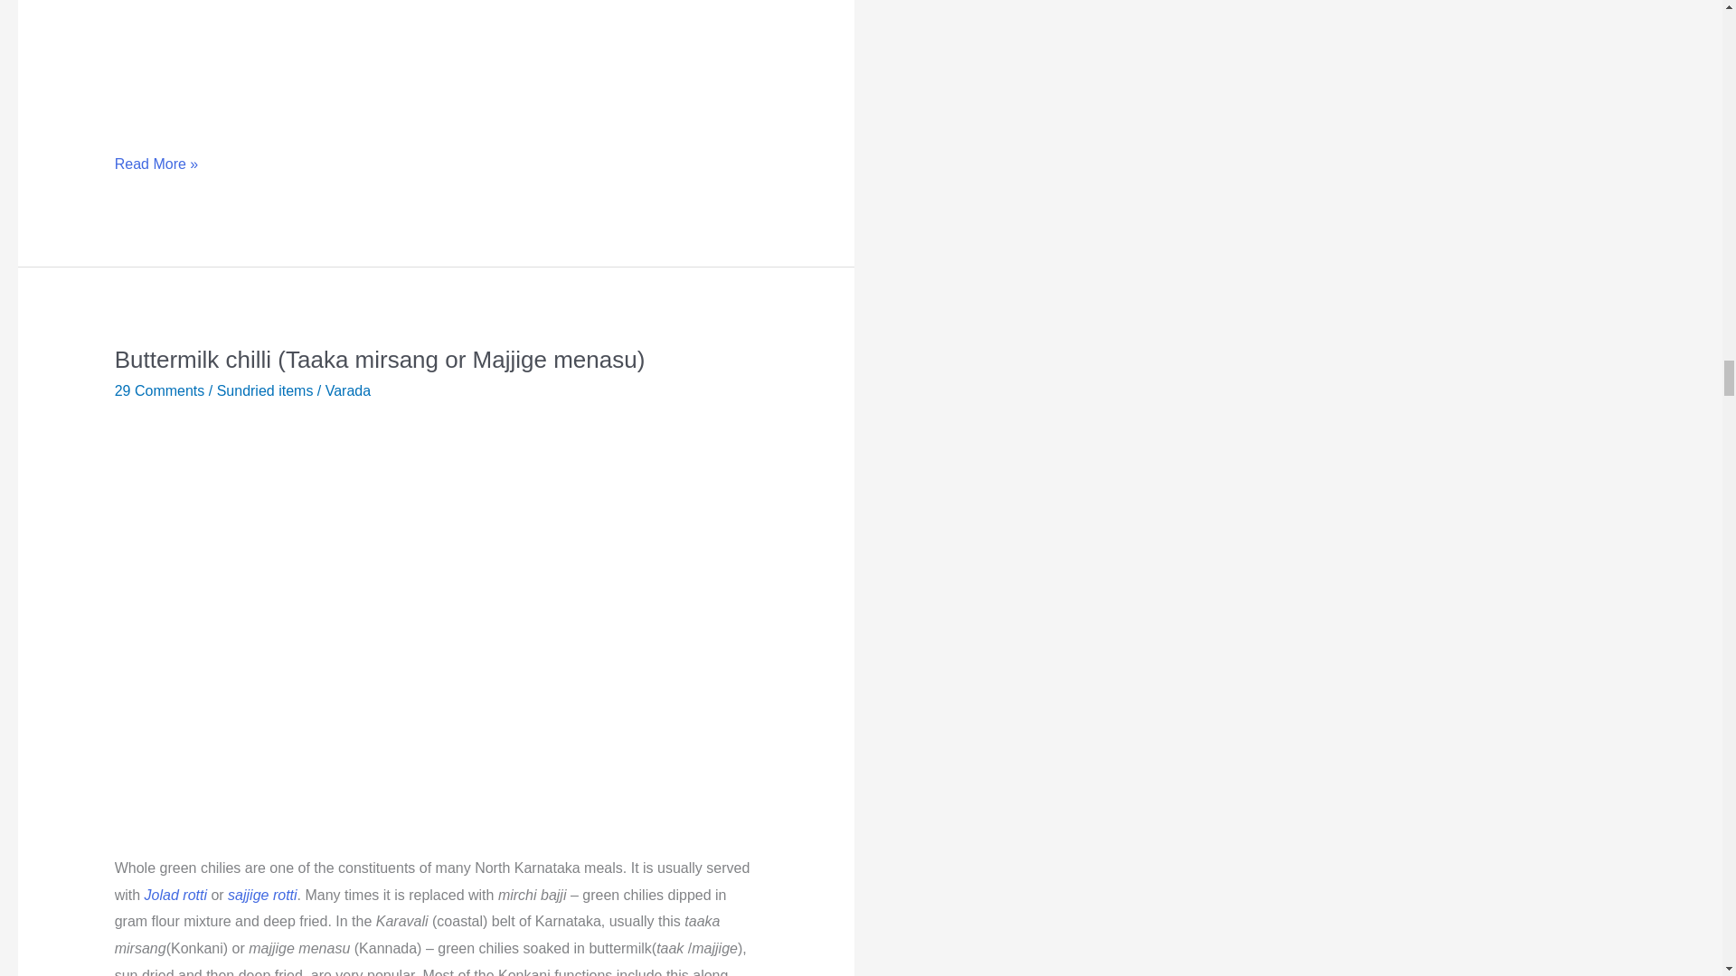  What do you see at coordinates (436, 624) in the screenshot?
I see `thaaka-mirsang` at bounding box center [436, 624].